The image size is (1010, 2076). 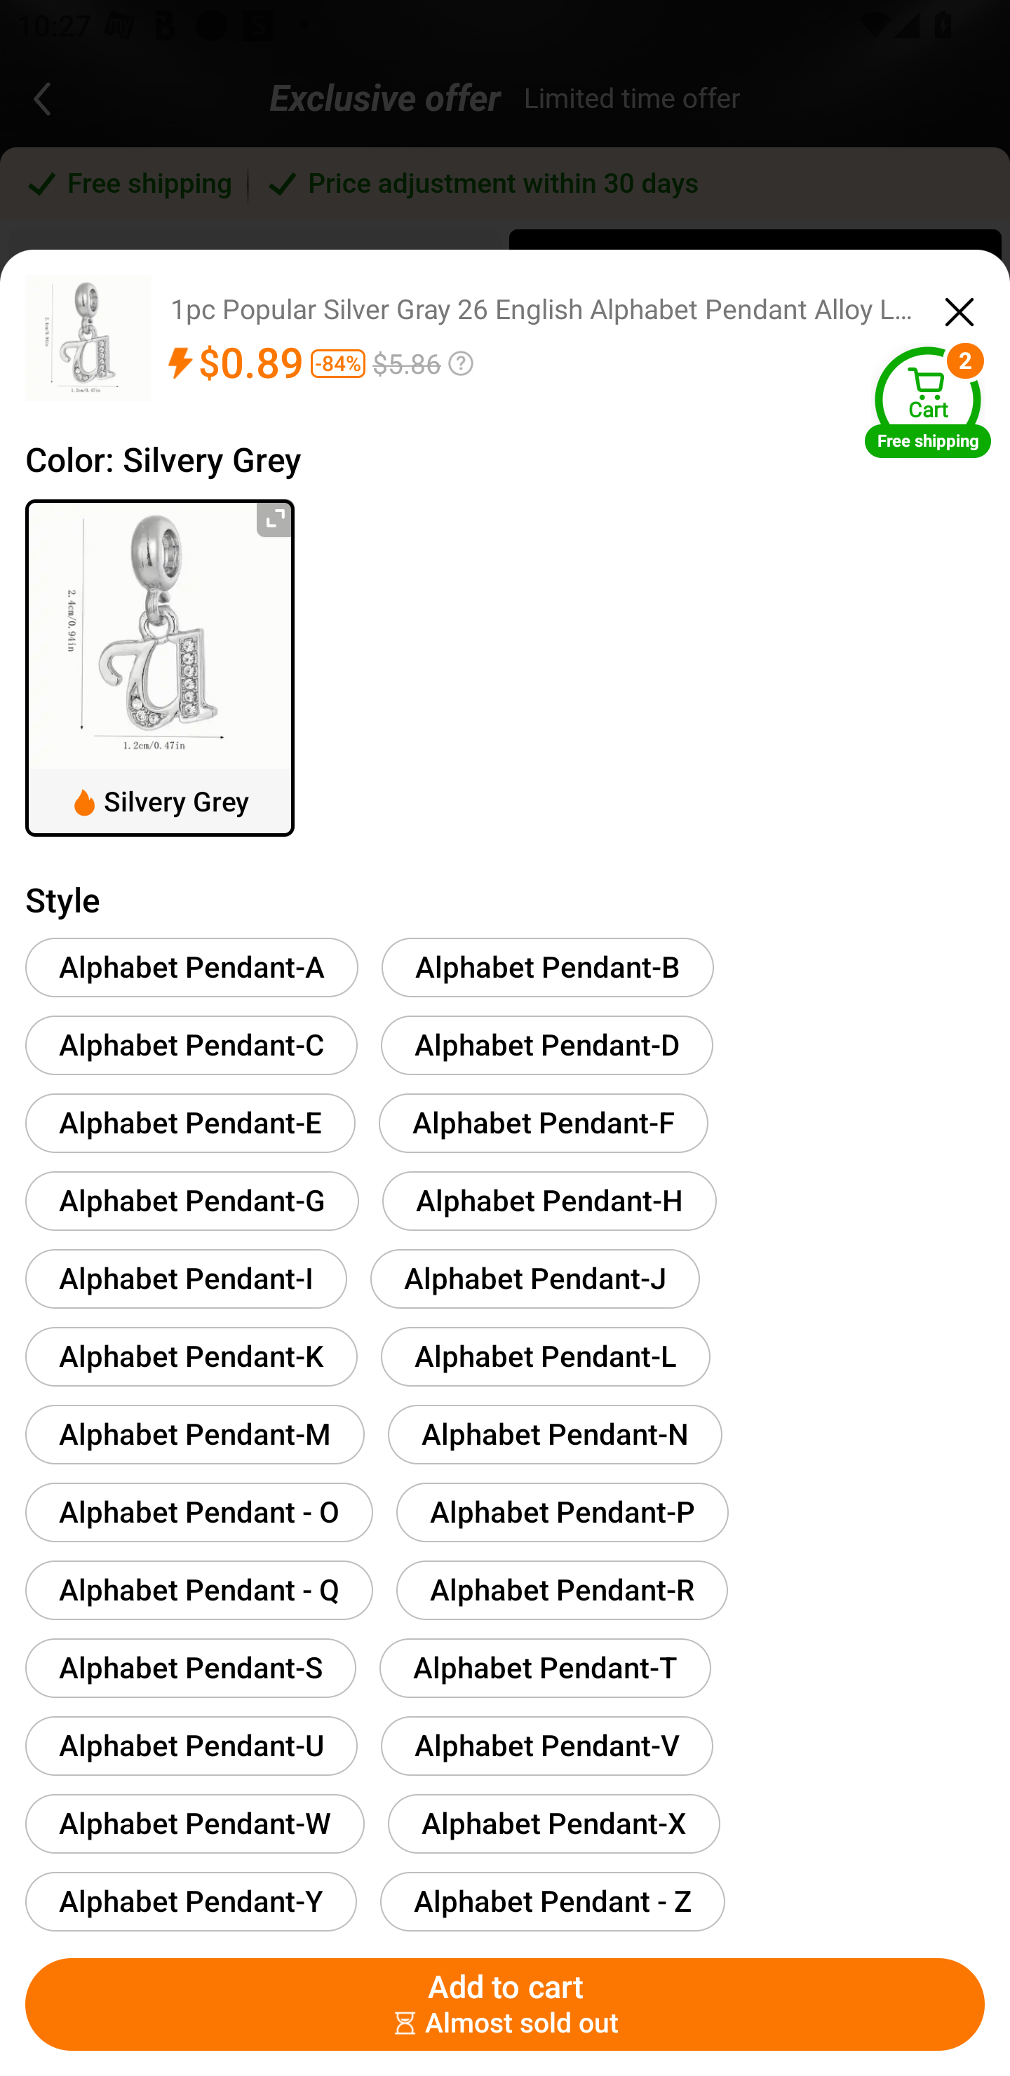 What do you see at coordinates (554, 1434) in the screenshot?
I see ` Alphabet Pendant-N` at bounding box center [554, 1434].